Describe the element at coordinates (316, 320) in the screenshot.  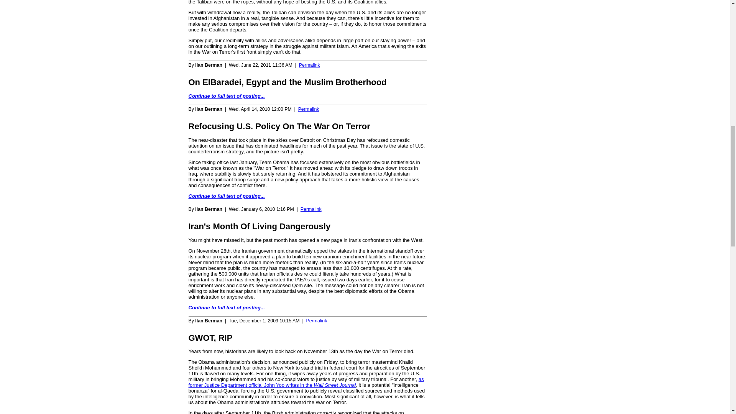
I see `Permalink` at that location.